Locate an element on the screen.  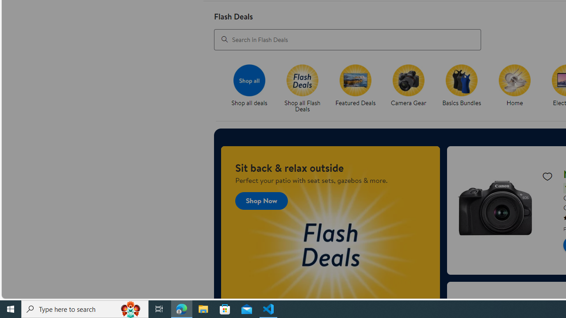
Featured Deals Featured Deals is located at coordinates (356, 86).